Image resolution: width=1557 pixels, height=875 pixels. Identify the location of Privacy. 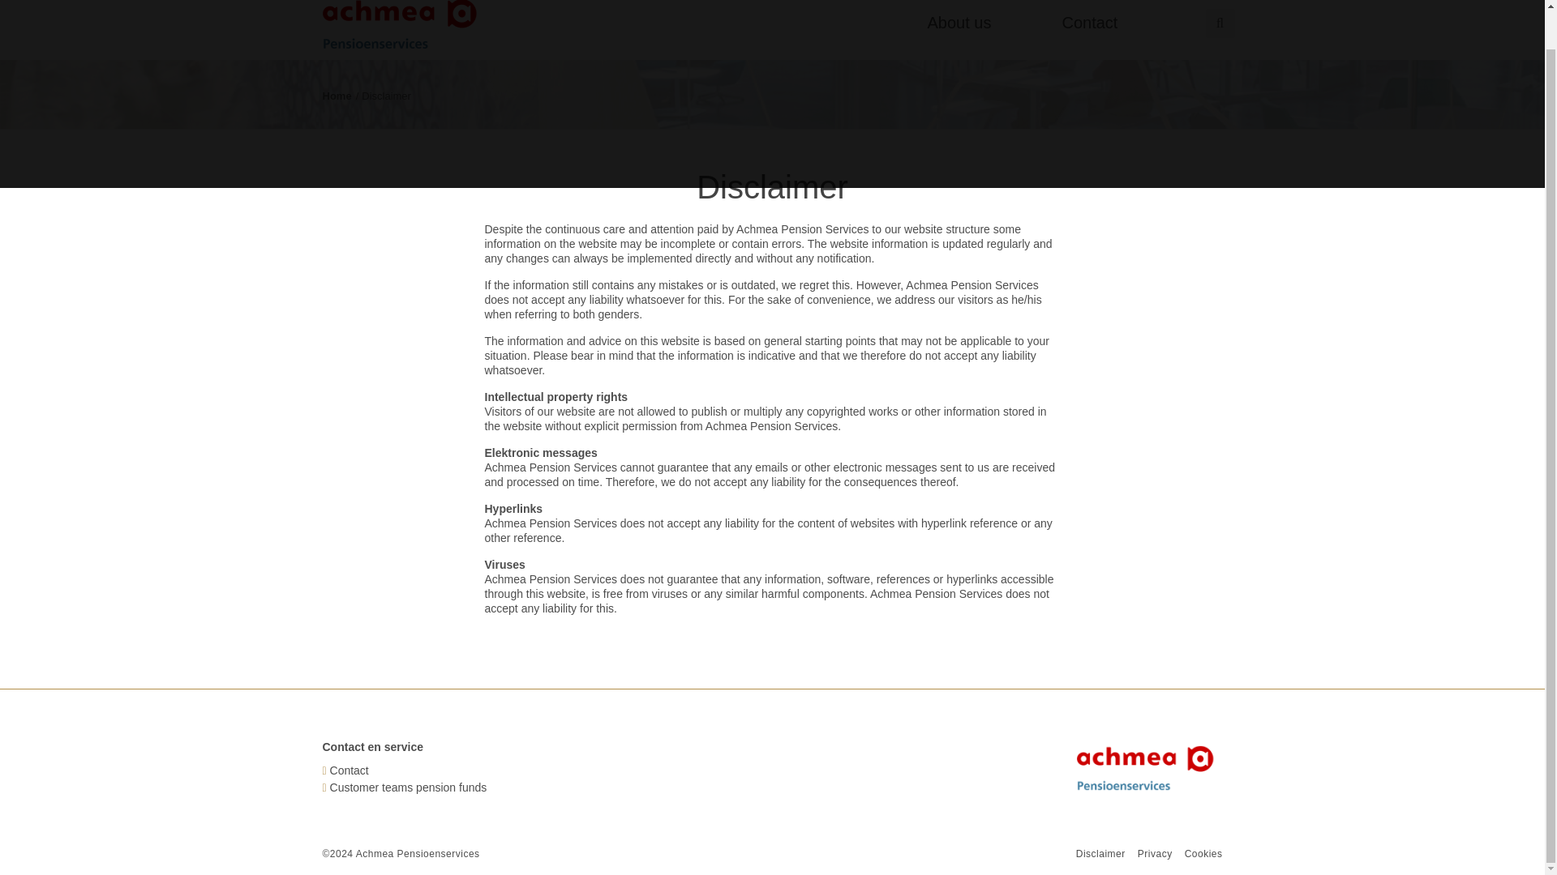
(1155, 854).